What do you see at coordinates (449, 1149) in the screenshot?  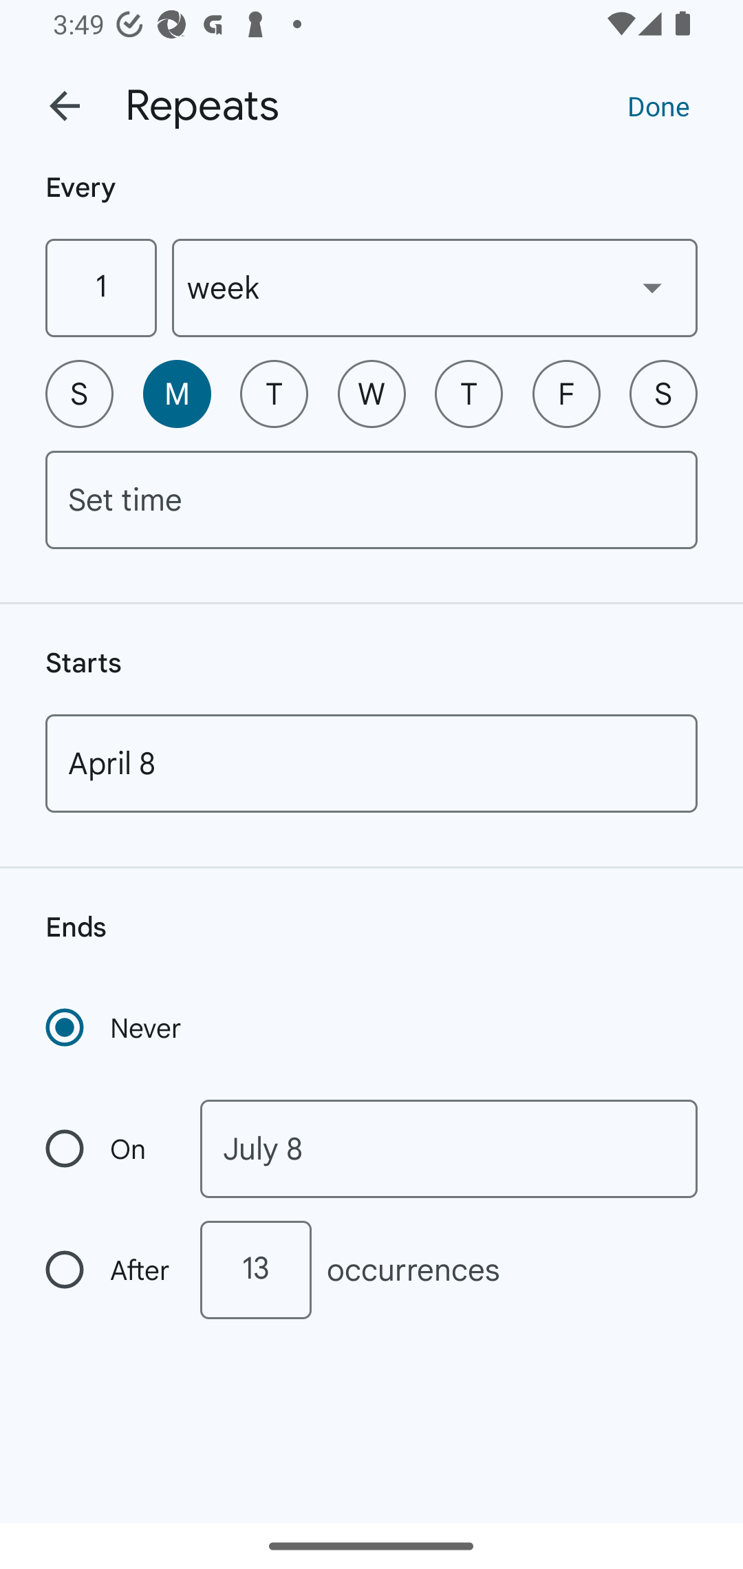 I see `July 8` at bounding box center [449, 1149].